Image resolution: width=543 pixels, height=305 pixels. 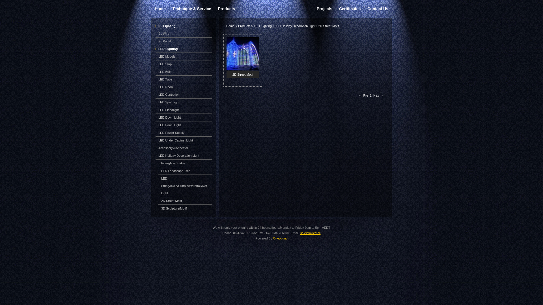 I want to click on LED Power Supply, so click(x=171, y=133).